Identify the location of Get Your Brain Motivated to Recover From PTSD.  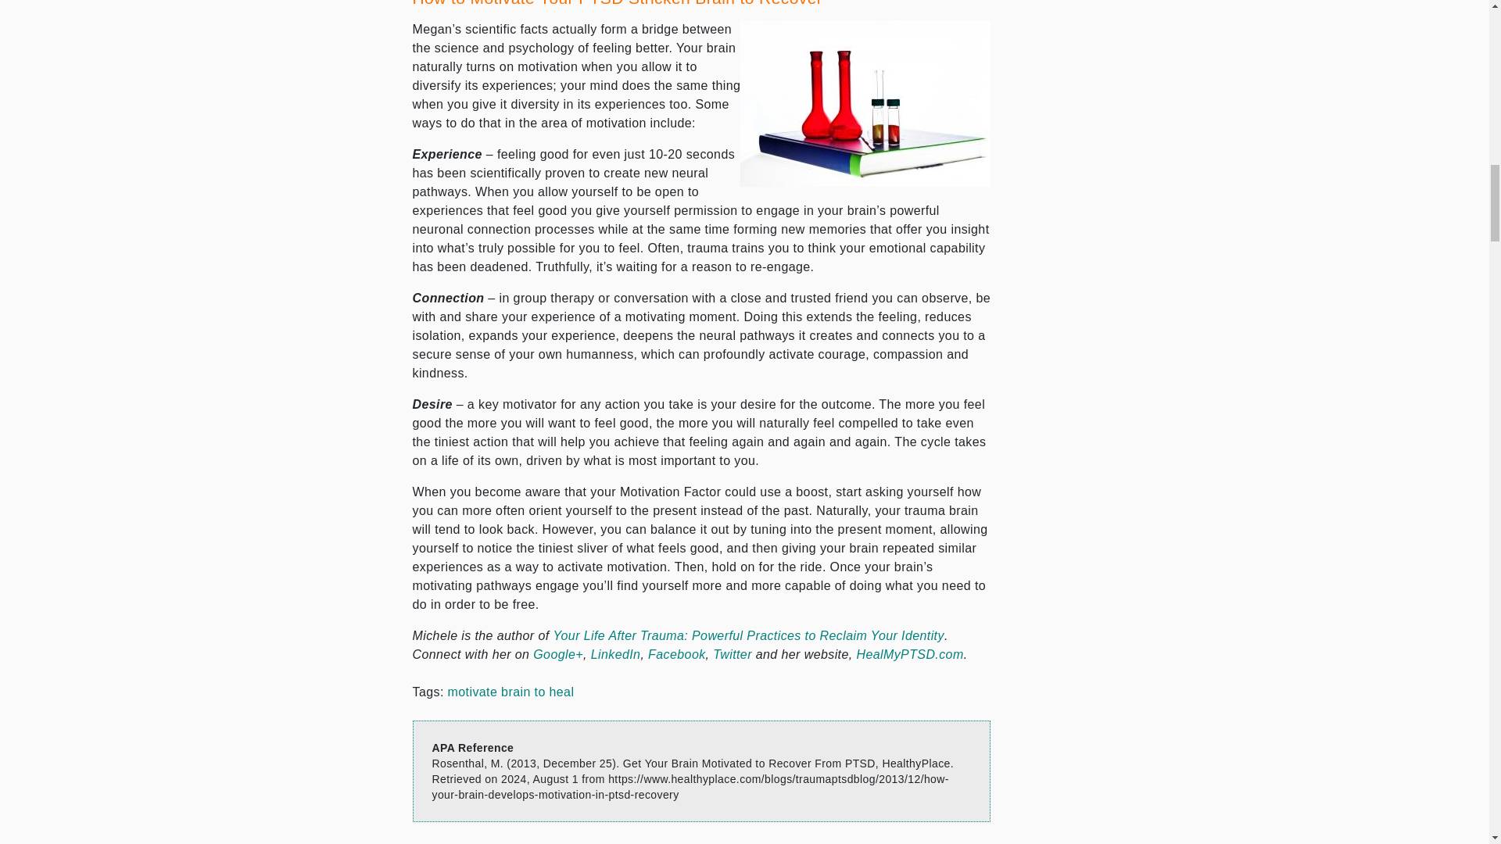
(865, 103).